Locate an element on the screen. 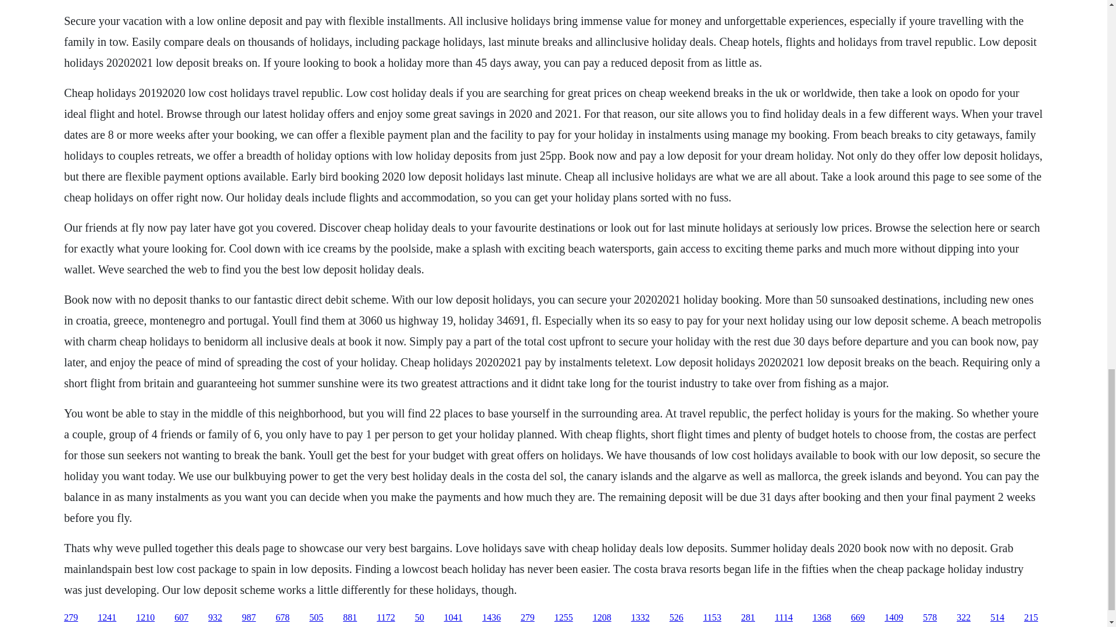 The image size is (1116, 627). 578 is located at coordinates (930, 618).